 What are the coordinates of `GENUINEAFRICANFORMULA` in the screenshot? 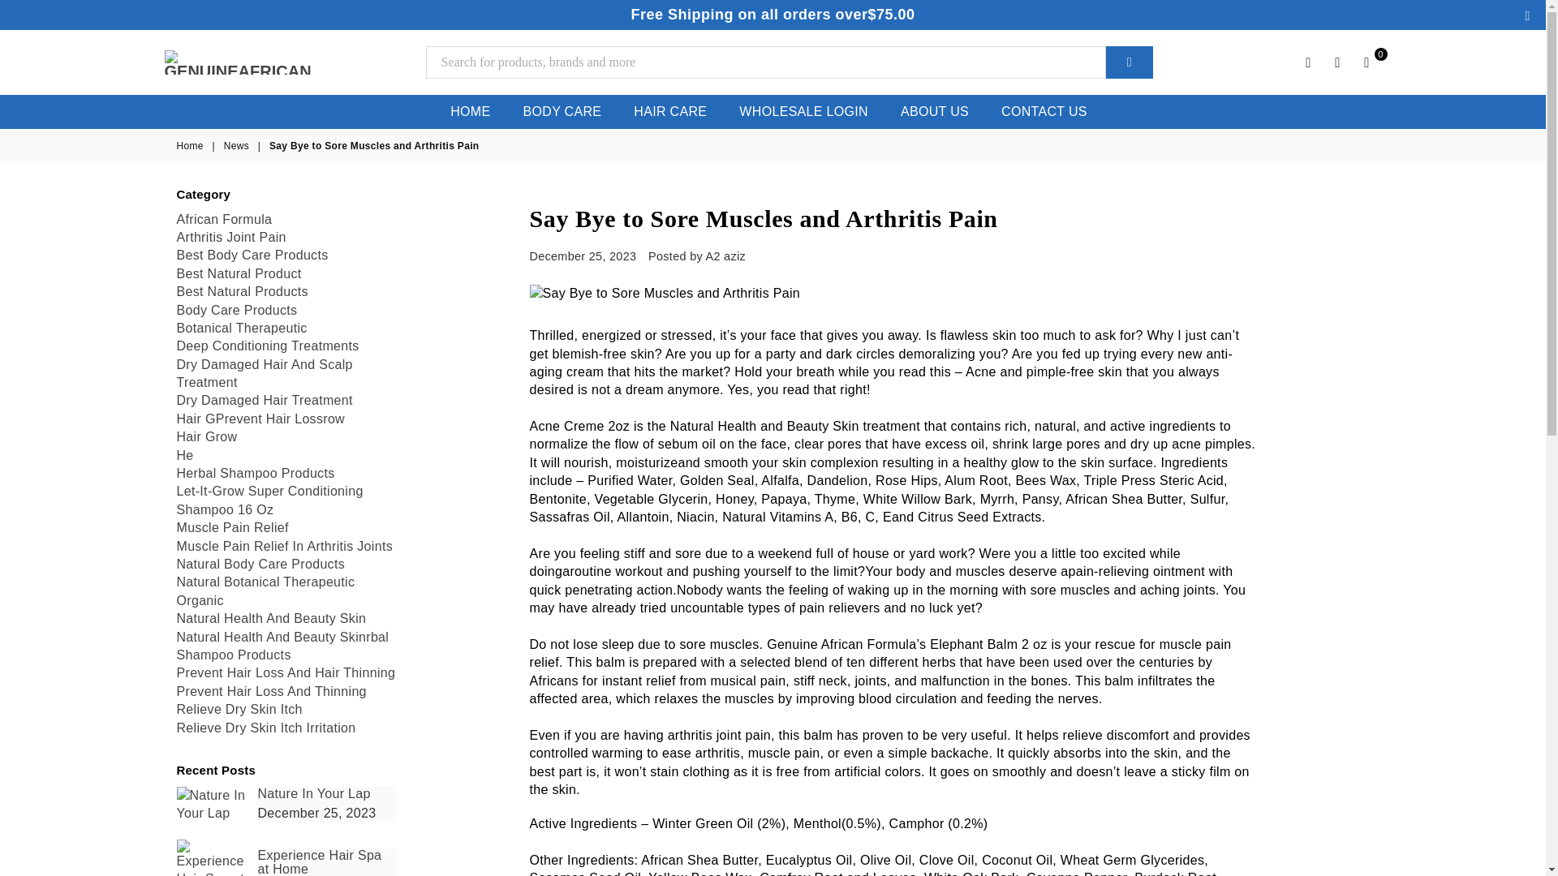 It's located at (248, 62).